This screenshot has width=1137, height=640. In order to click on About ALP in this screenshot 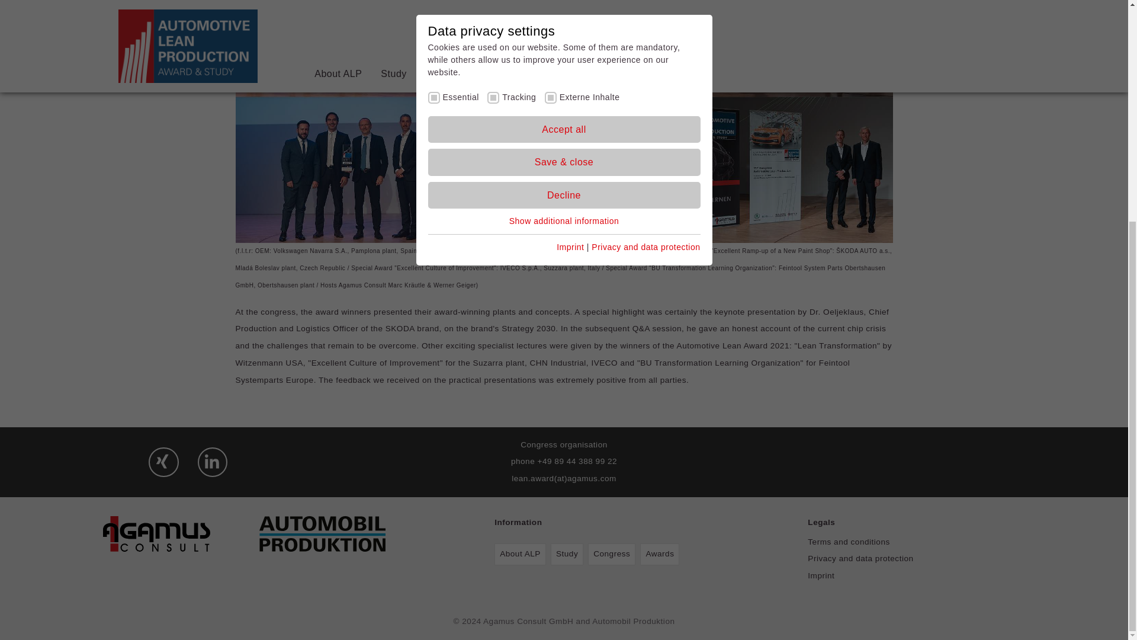, I will do `click(522, 556)`.